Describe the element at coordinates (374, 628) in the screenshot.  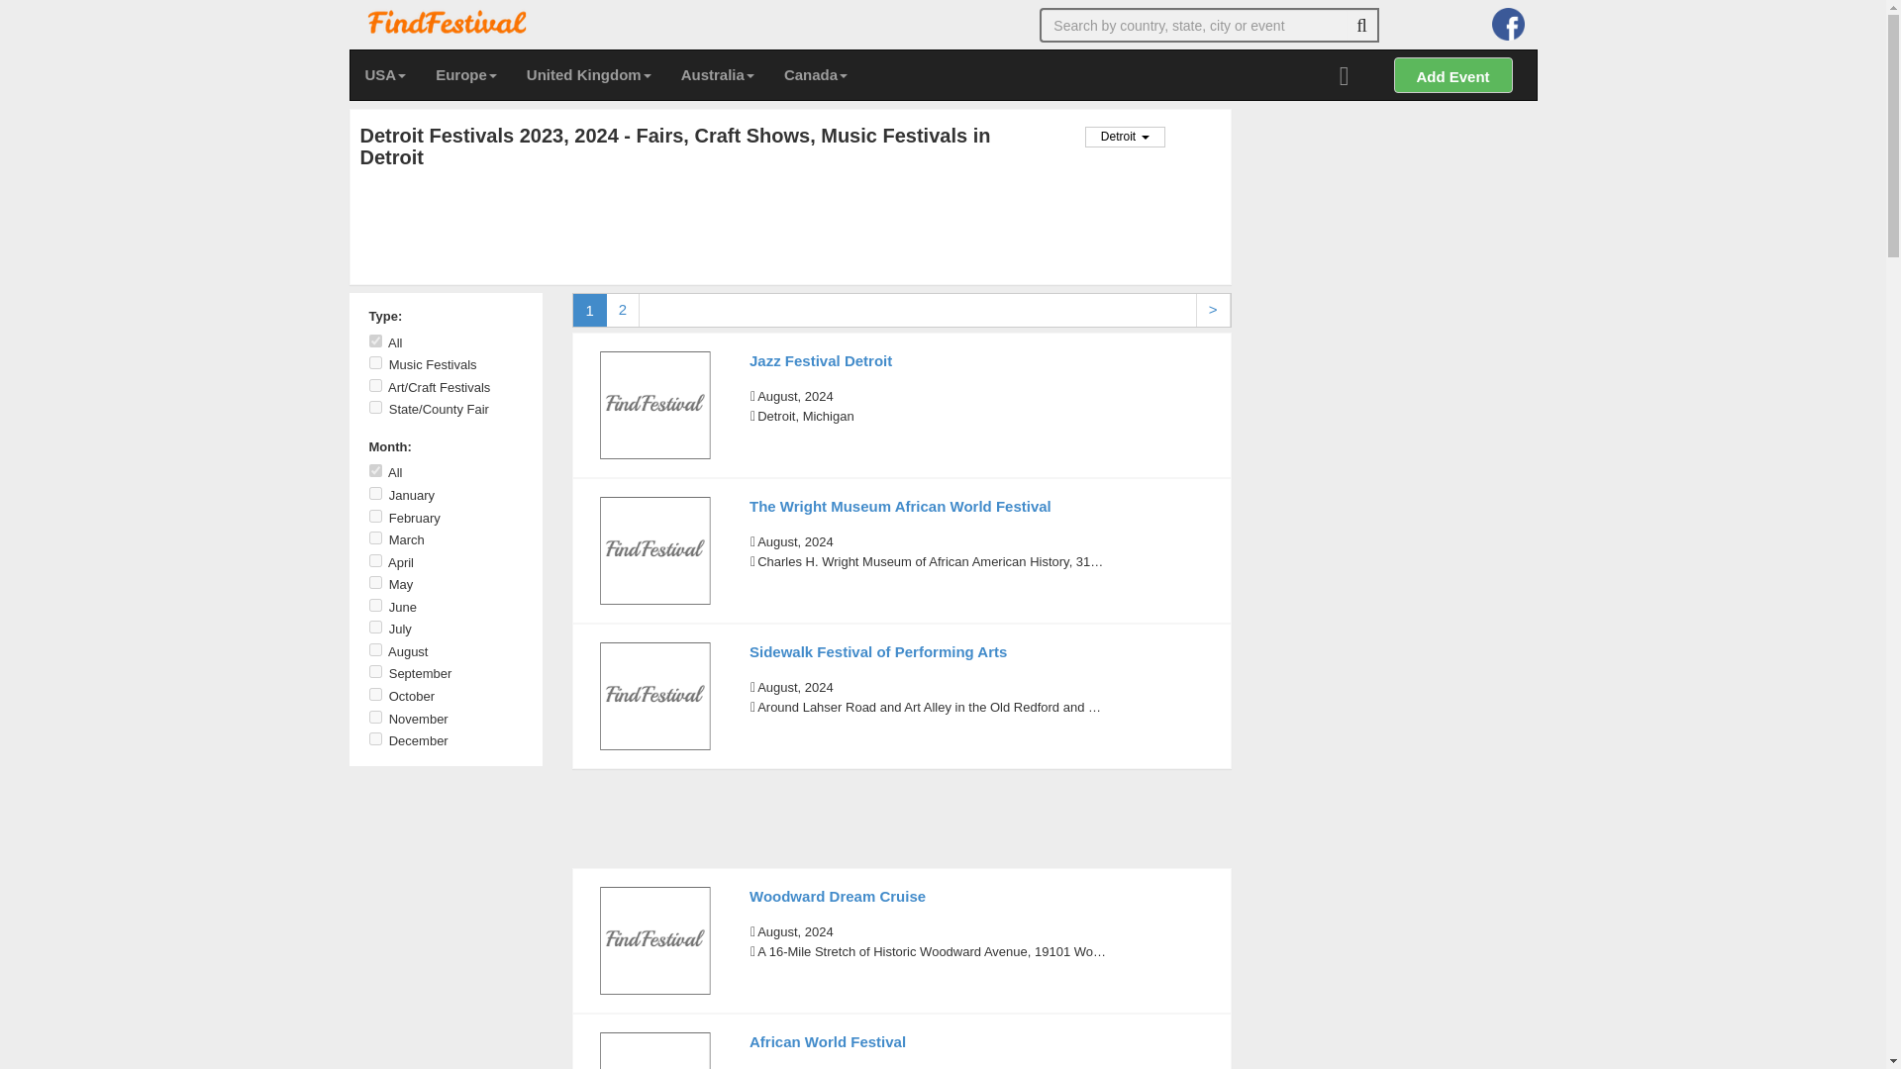
I see `7` at that location.